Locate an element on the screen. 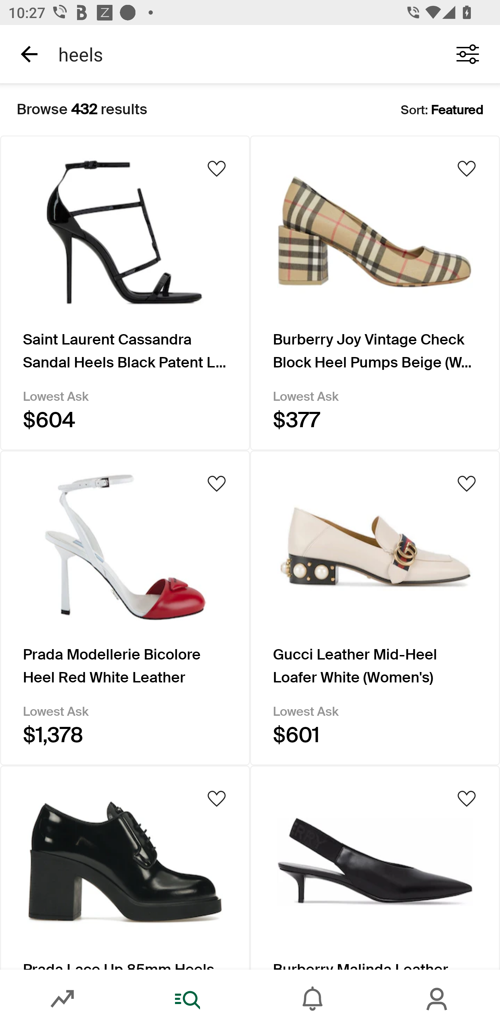 This screenshot has width=500, height=1028. heels is located at coordinates (242, 54).